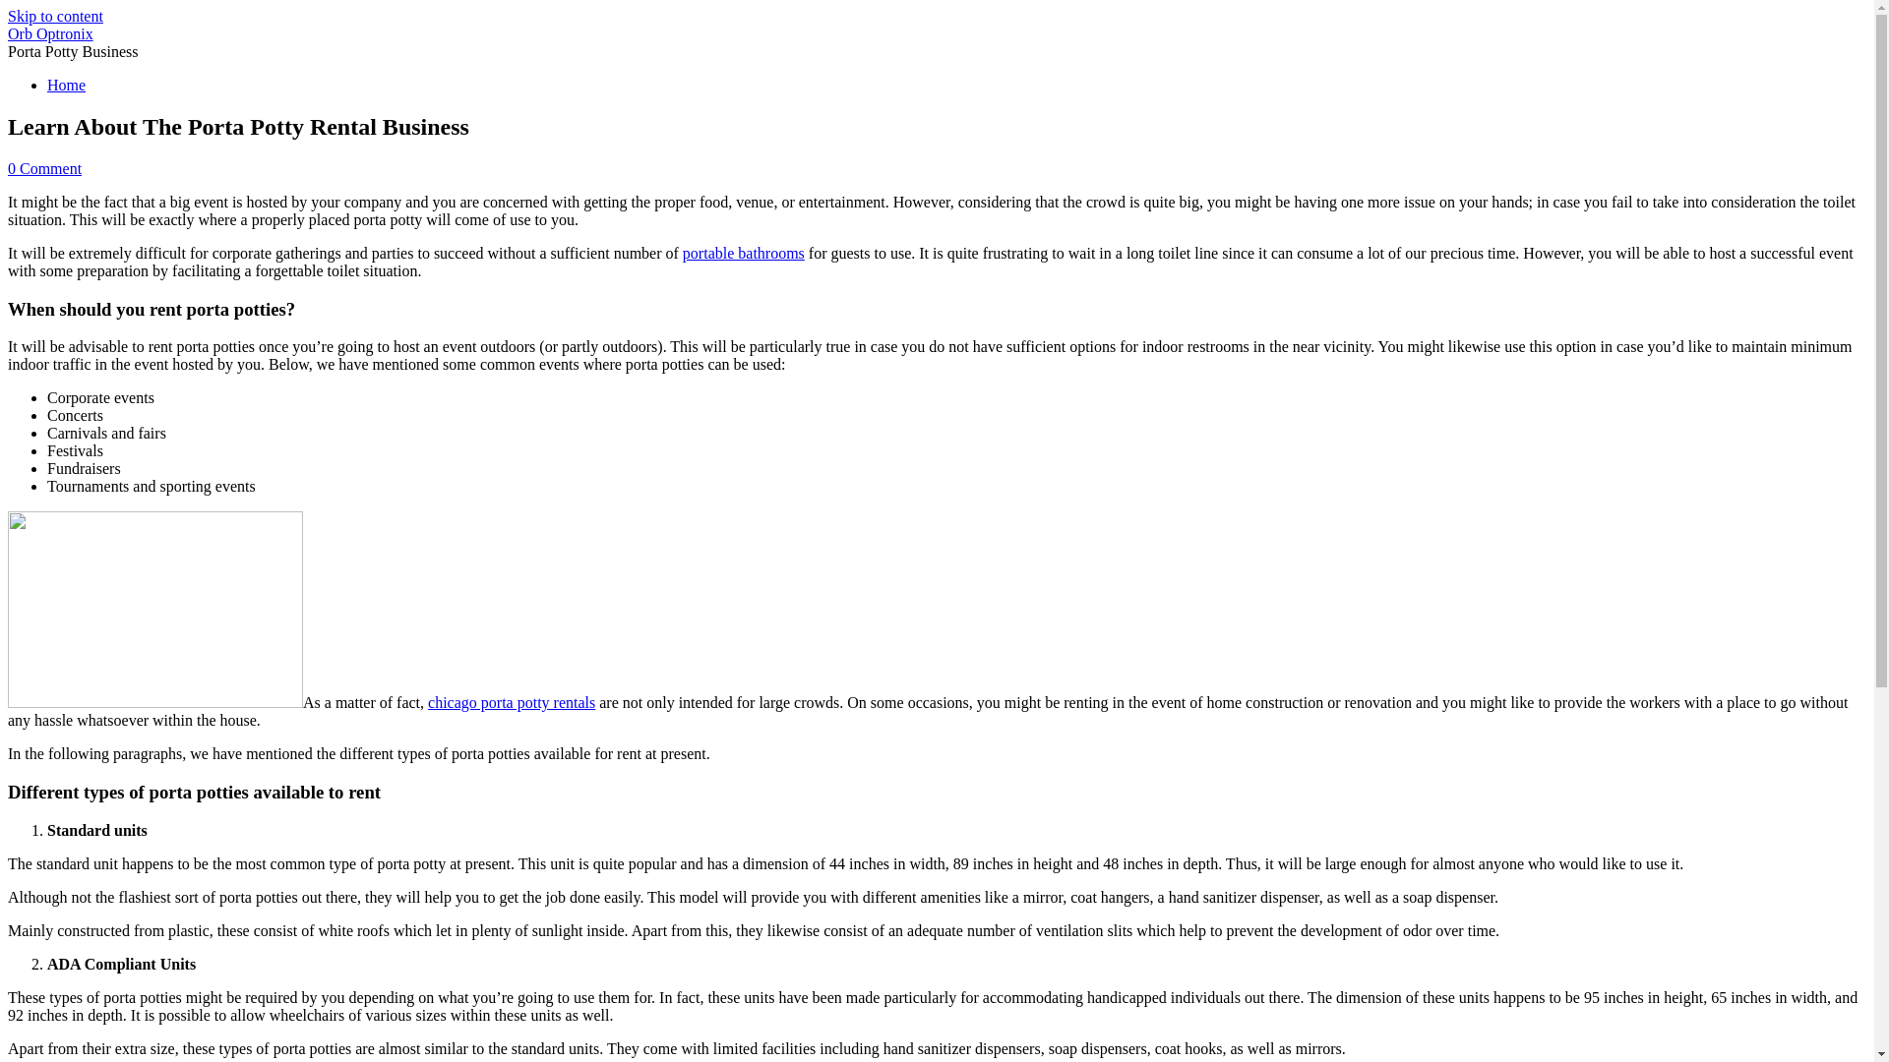  Describe the element at coordinates (66, 85) in the screenshot. I see `Home` at that location.